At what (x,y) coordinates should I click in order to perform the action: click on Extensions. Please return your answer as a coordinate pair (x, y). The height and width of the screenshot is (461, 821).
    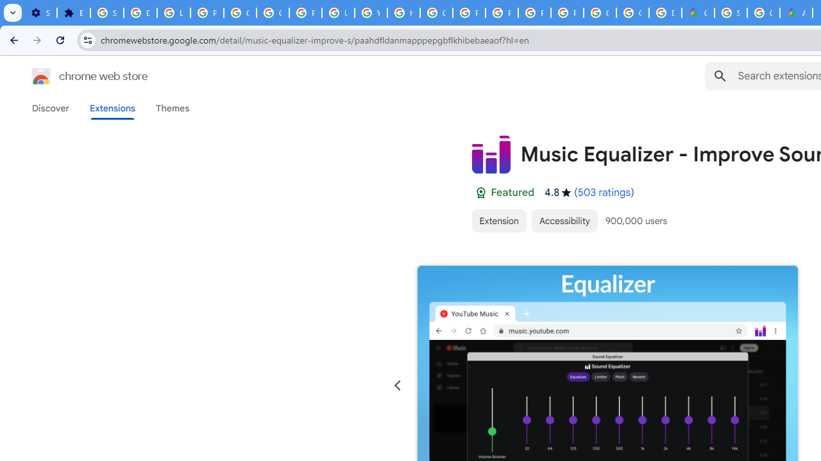
    Looking at the image, I should click on (112, 108).